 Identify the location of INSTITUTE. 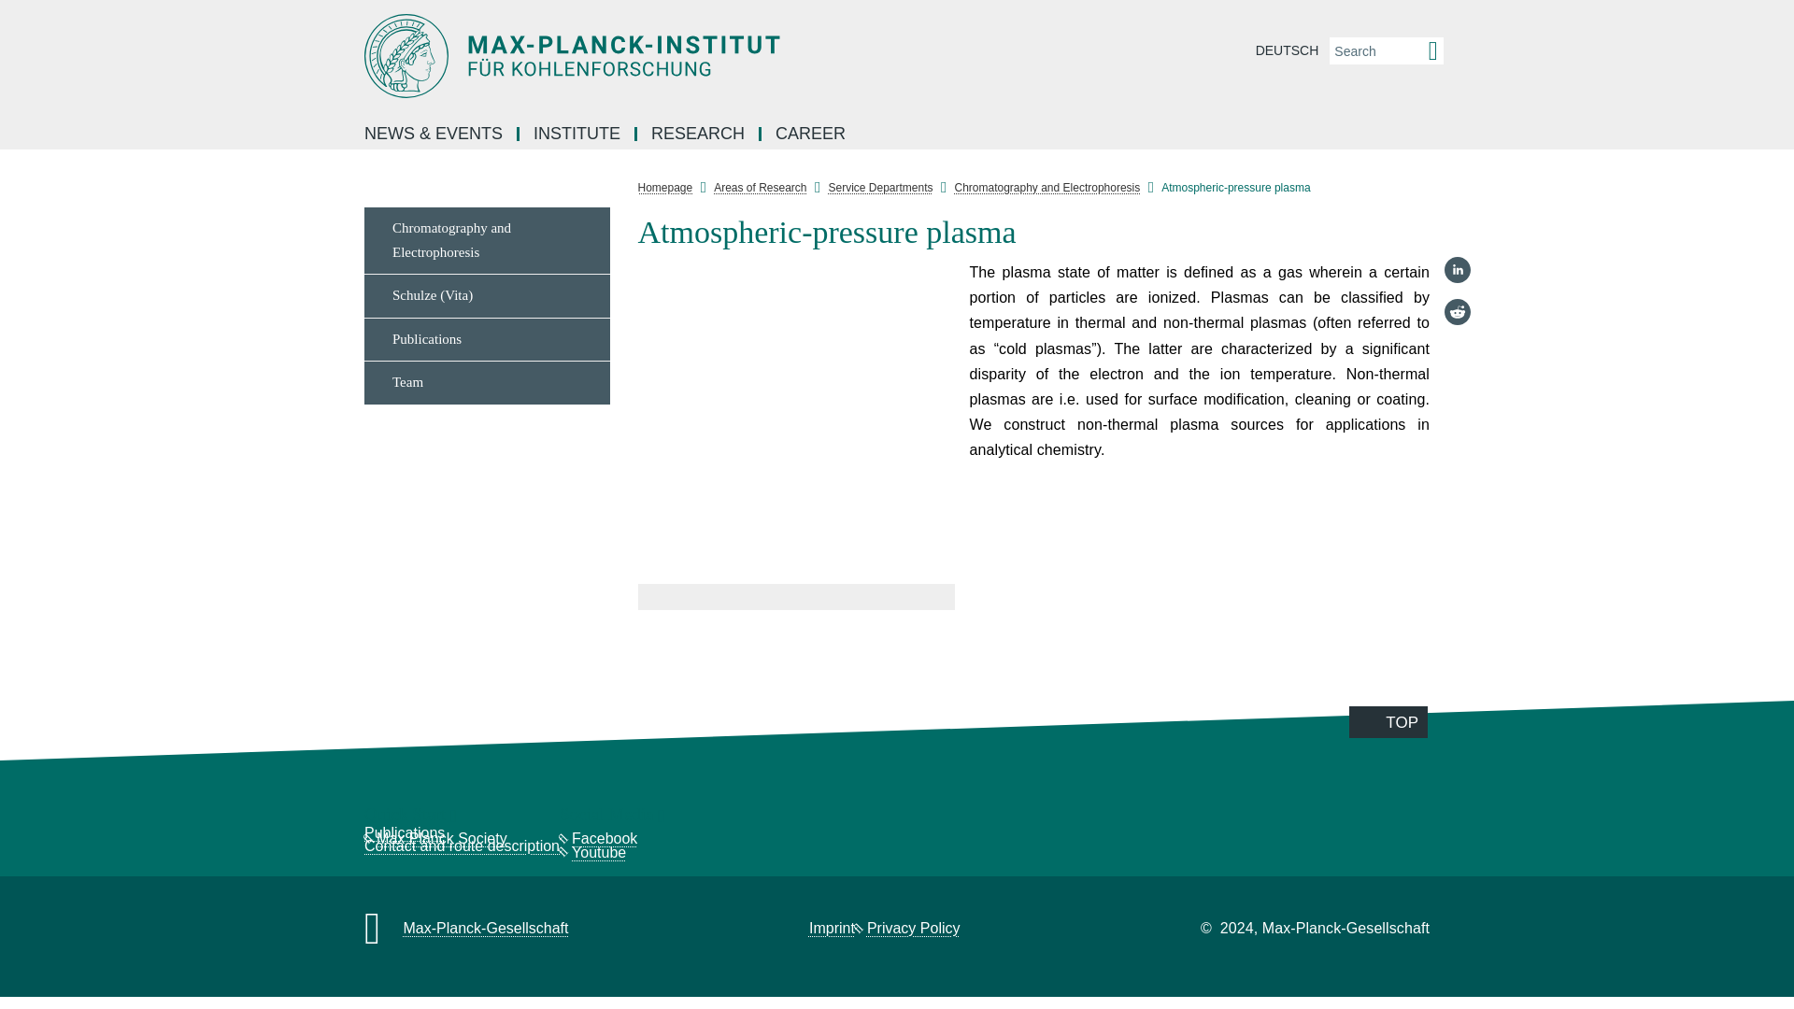
(577, 135).